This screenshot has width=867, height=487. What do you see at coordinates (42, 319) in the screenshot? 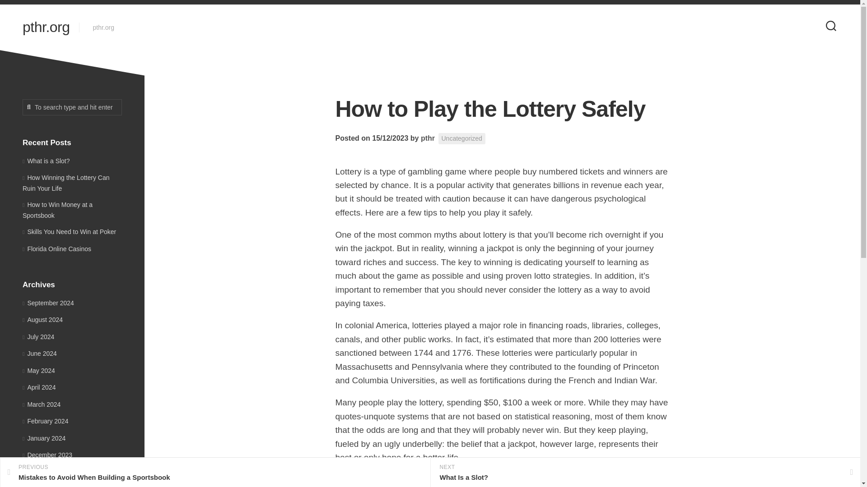
I see `August 2024` at bounding box center [42, 319].